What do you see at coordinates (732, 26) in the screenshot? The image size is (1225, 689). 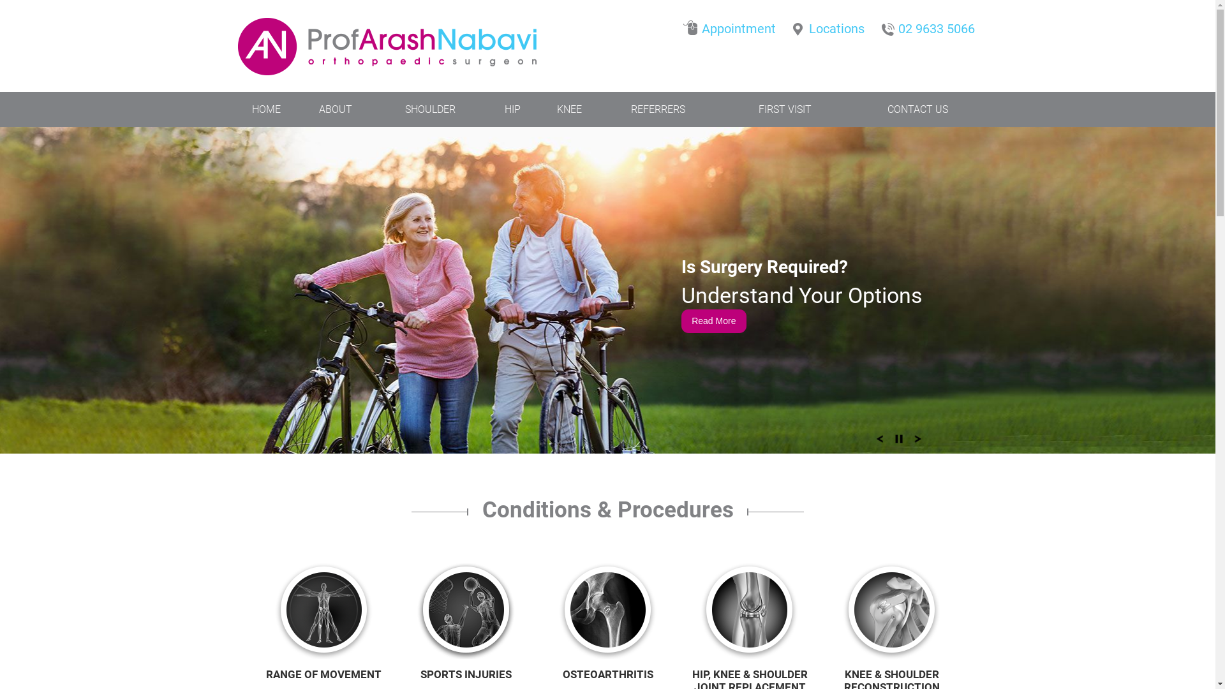 I see `Appointment` at bounding box center [732, 26].